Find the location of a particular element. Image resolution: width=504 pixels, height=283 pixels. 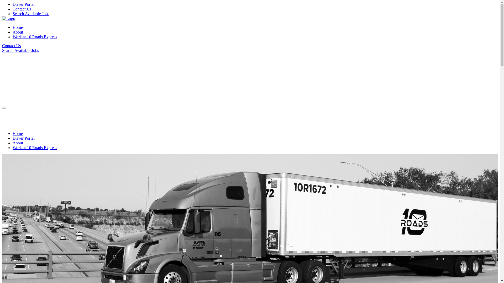

Home is located at coordinates (18, 27).